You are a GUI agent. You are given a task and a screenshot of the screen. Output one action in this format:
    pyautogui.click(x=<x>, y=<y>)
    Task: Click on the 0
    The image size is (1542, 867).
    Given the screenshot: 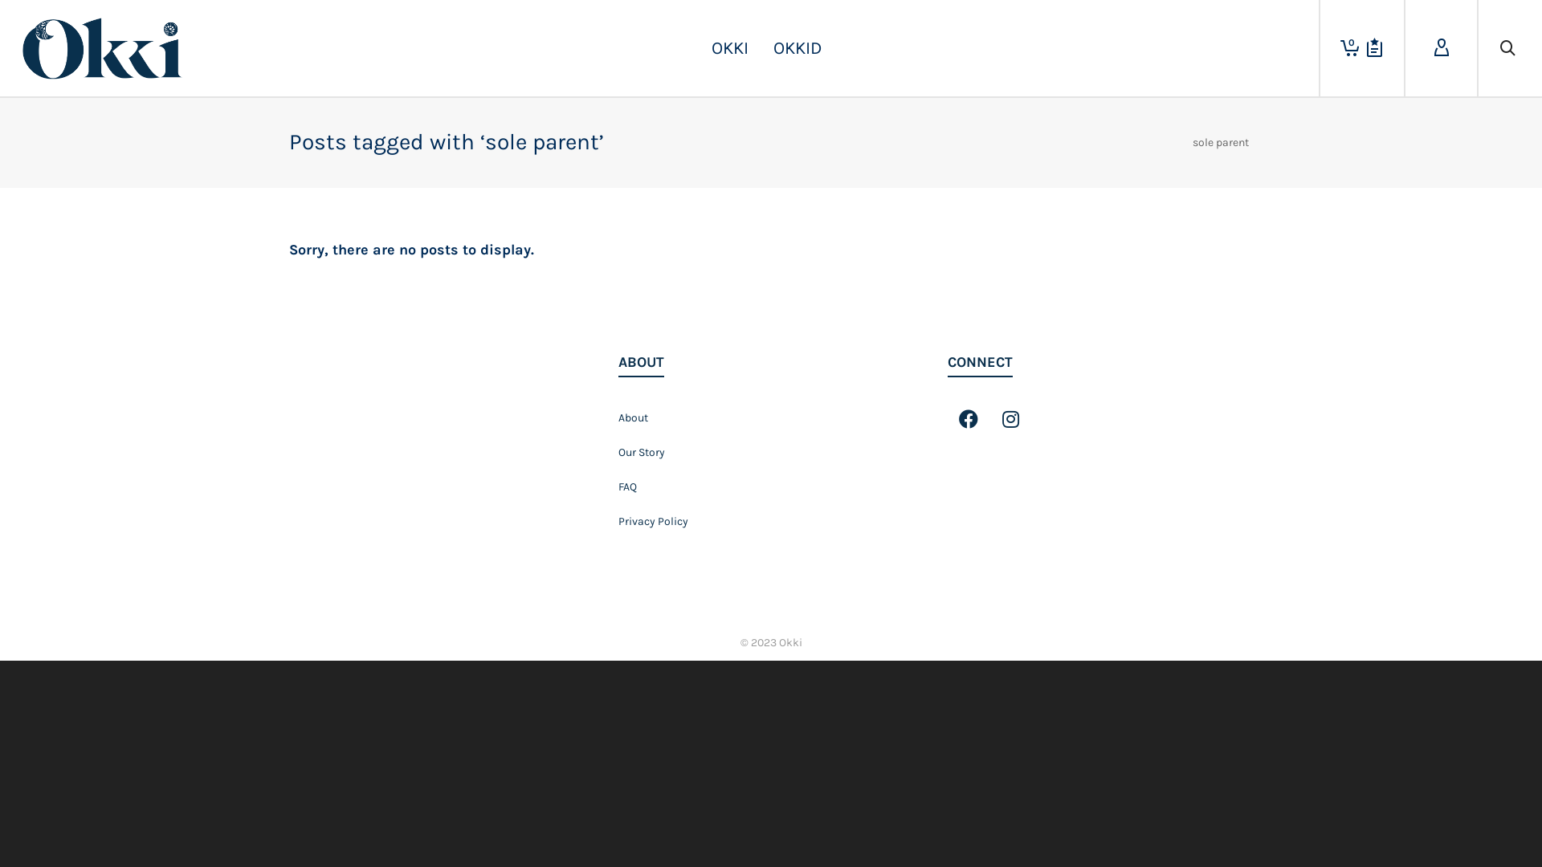 What is the action you would take?
    pyautogui.click(x=1344, y=48)
    